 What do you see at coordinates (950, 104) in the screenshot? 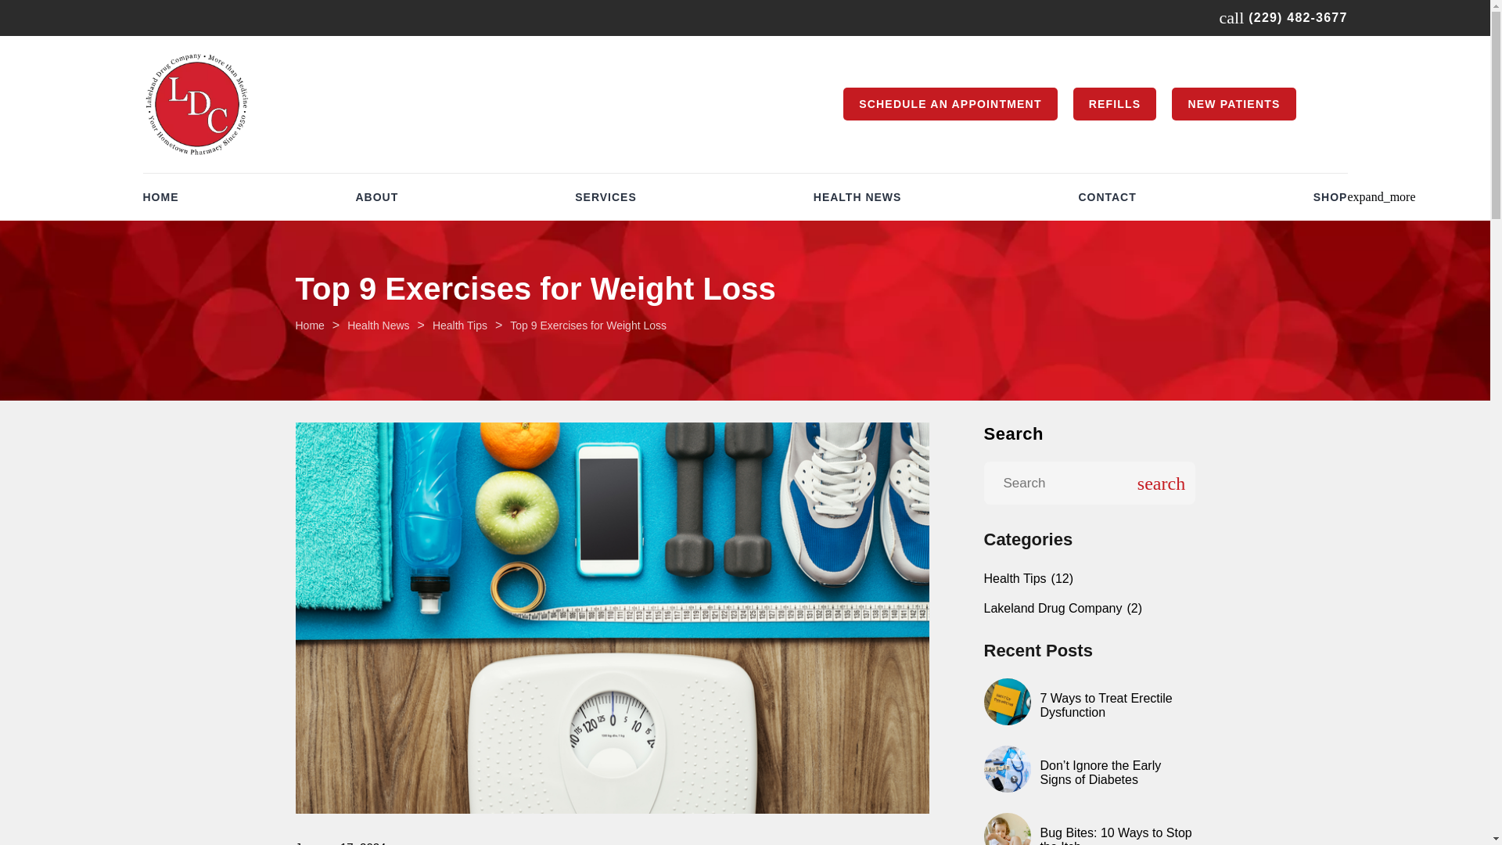
I see `SCHEDULE AN APPOINTMENT` at bounding box center [950, 104].